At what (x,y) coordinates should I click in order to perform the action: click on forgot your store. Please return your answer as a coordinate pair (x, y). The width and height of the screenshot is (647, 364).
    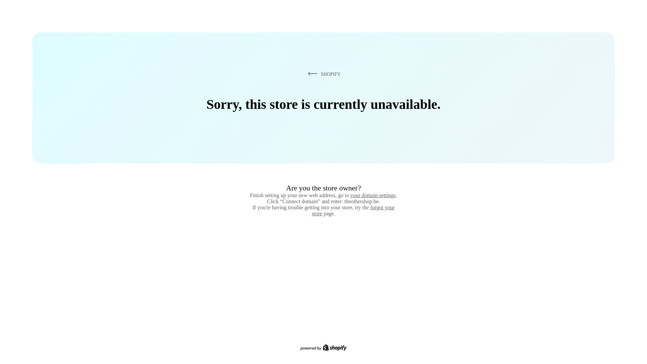
    Looking at the image, I should click on (353, 210).